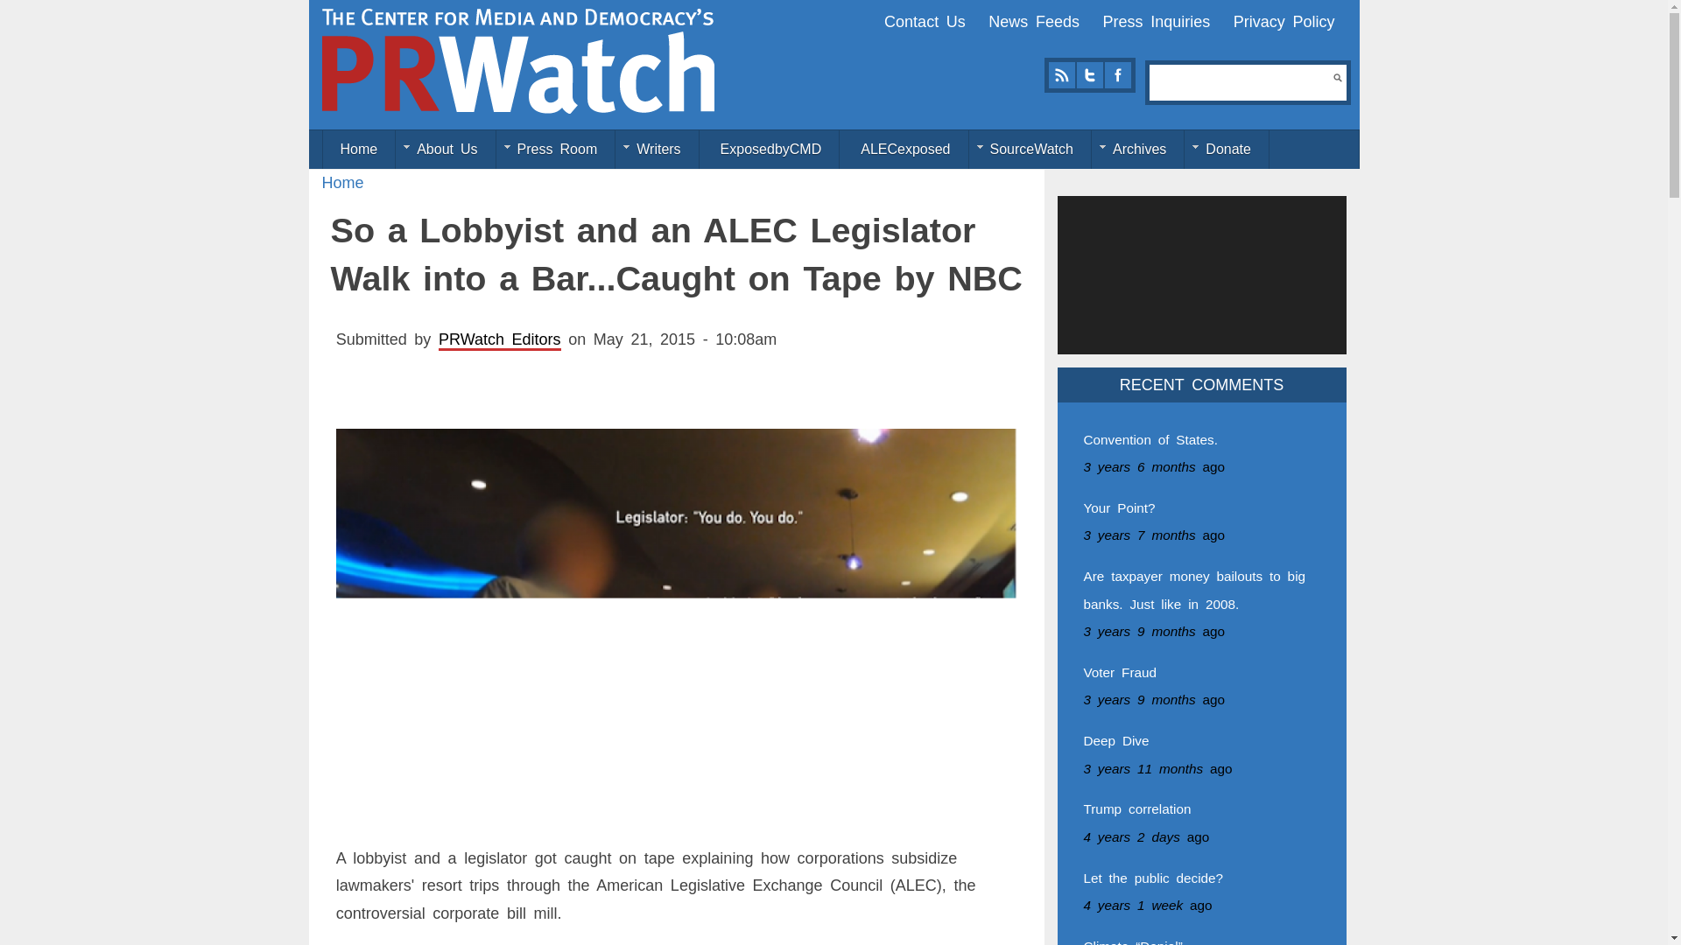 The image size is (1681, 945). What do you see at coordinates (1241, 82) in the screenshot?
I see `Enter the terms you wish to search for.` at bounding box center [1241, 82].